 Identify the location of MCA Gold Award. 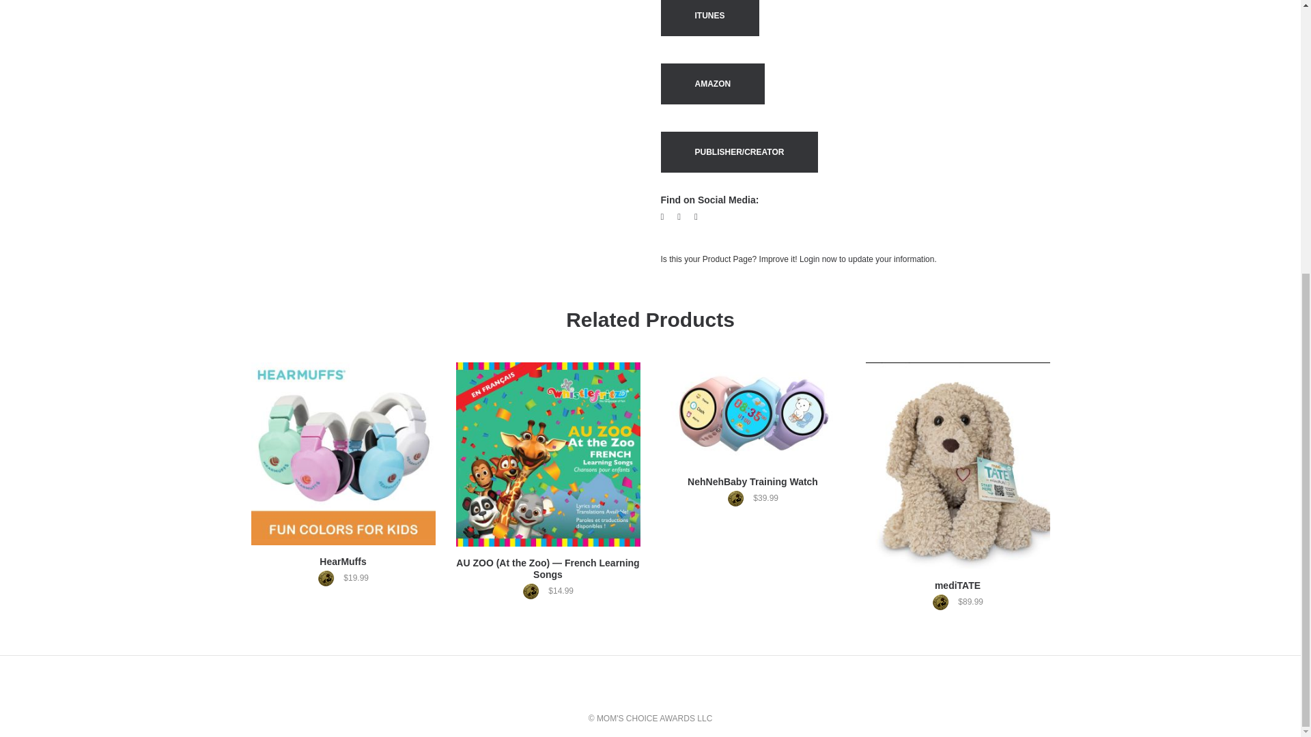
(329, 577).